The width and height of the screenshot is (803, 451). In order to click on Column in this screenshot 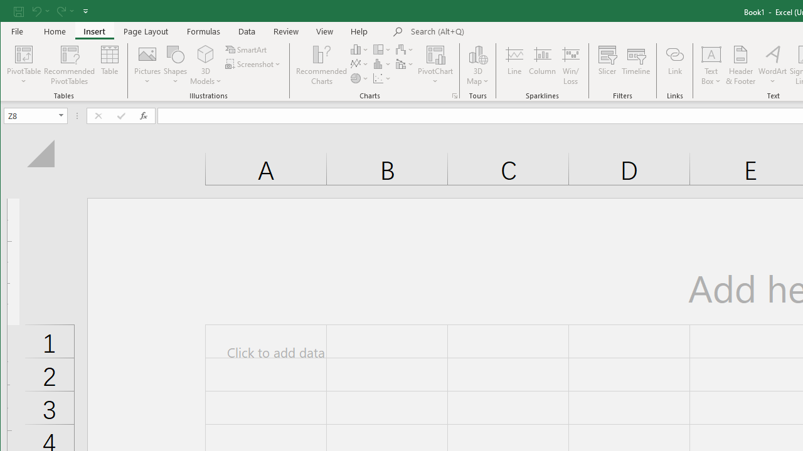, I will do `click(542, 65)`.